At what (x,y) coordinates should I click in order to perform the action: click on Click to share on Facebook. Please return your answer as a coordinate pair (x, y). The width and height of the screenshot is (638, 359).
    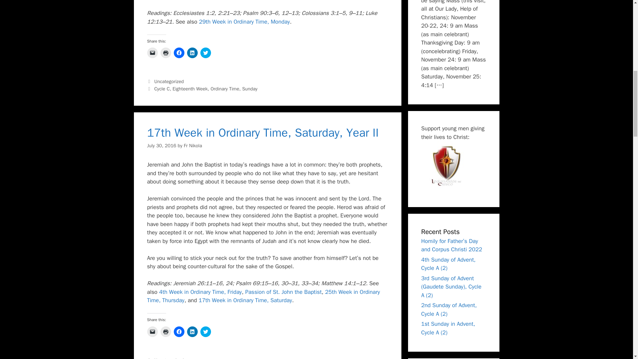
    Looking at the image, I should click on (179, 332).